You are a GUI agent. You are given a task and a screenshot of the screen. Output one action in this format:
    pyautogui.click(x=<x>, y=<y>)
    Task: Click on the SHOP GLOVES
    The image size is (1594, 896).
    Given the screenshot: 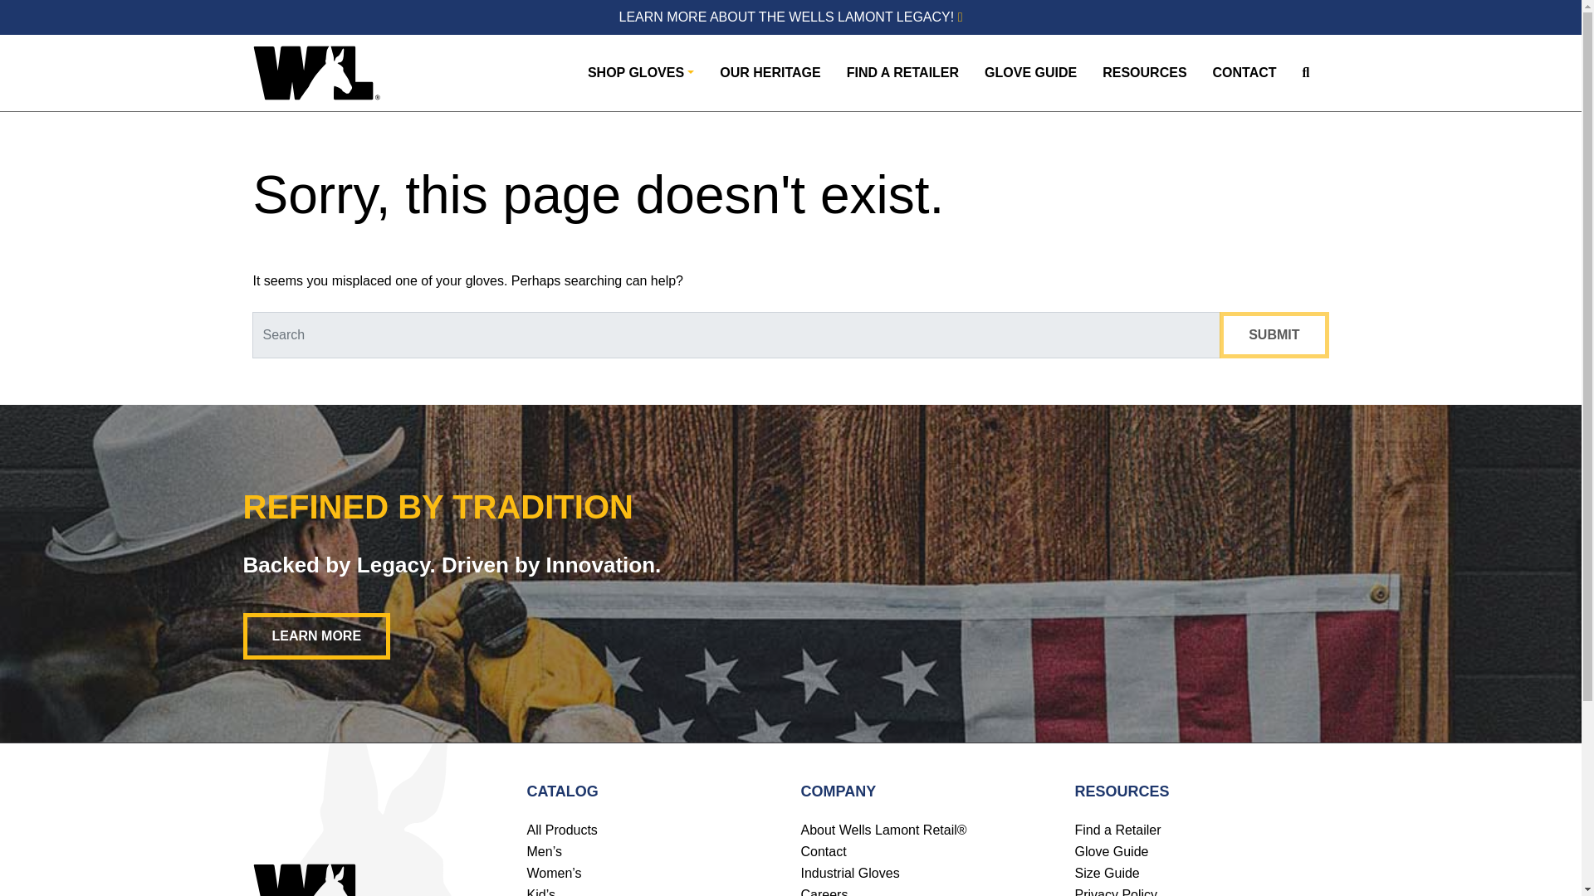 What is the action you would take?
    pyautogui.click(x=641, y=73)
    